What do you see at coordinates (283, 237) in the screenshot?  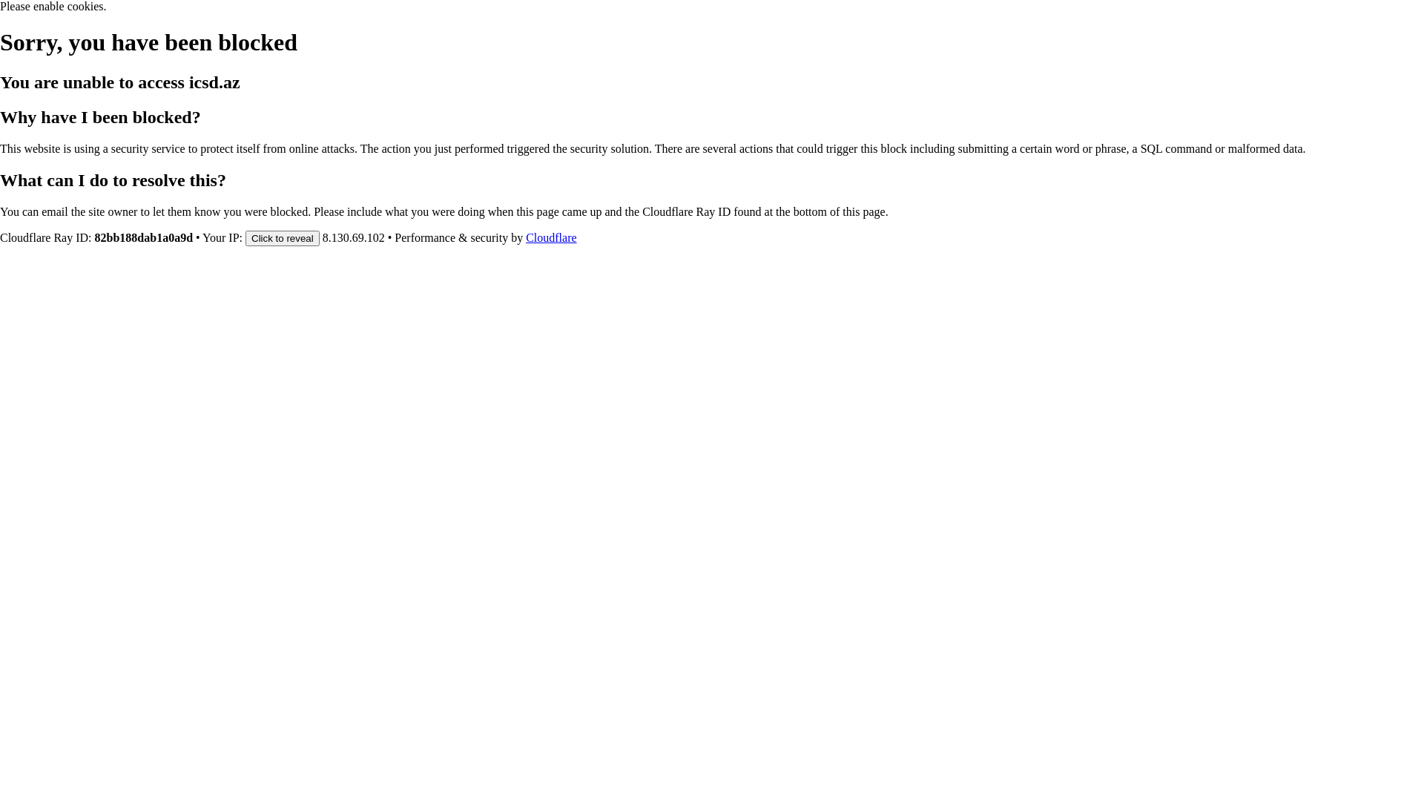 I see `Click to reveal` at bounding box center [283, 237].